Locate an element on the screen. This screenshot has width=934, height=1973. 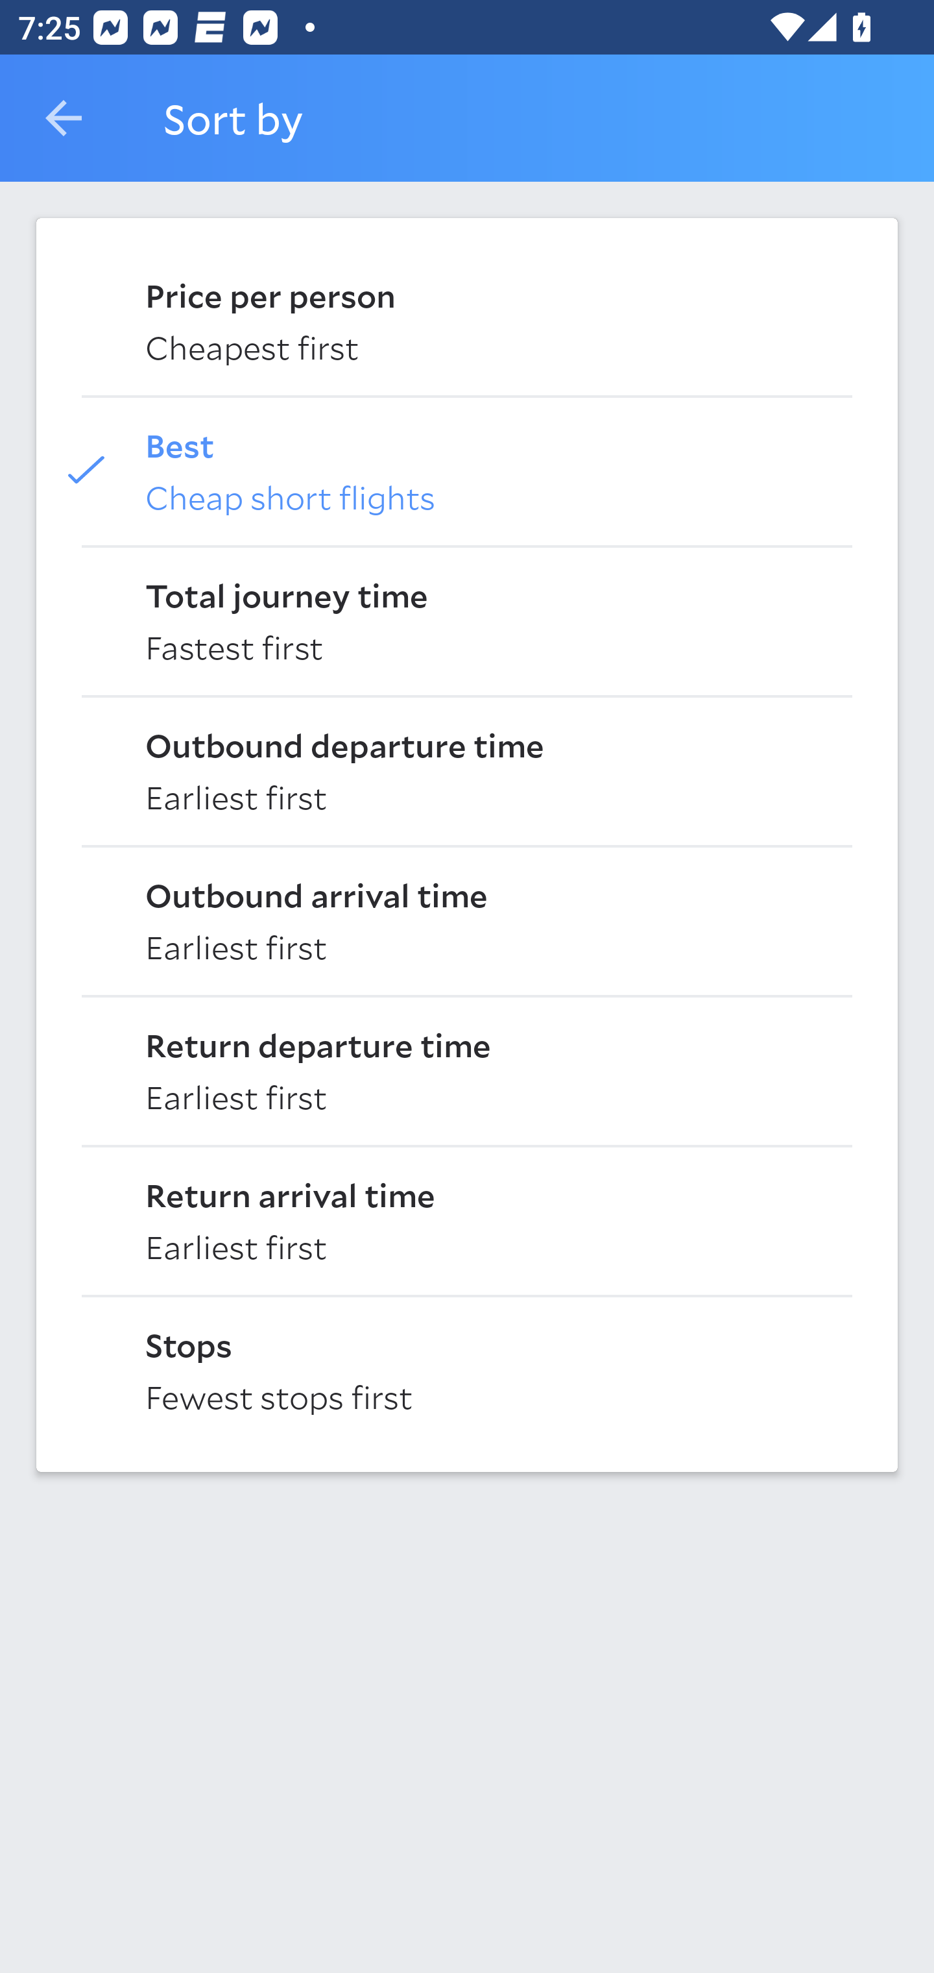
Best Cheap short flights is located at coordinates (467, 470).